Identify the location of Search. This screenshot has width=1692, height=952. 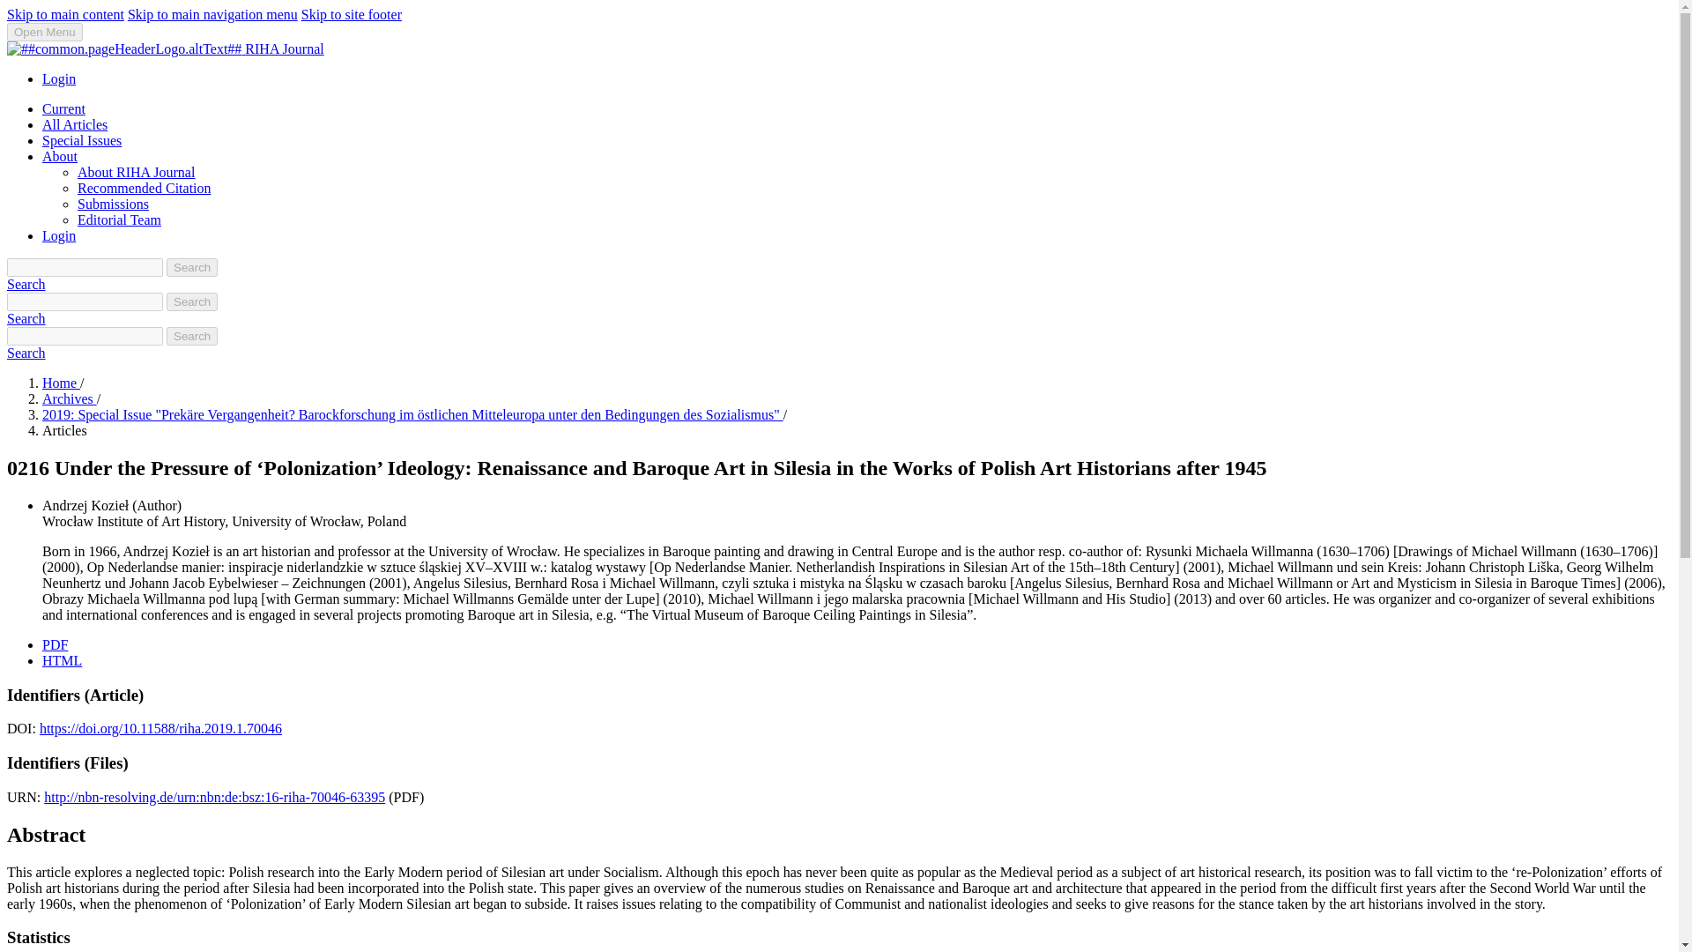
(192, 337).